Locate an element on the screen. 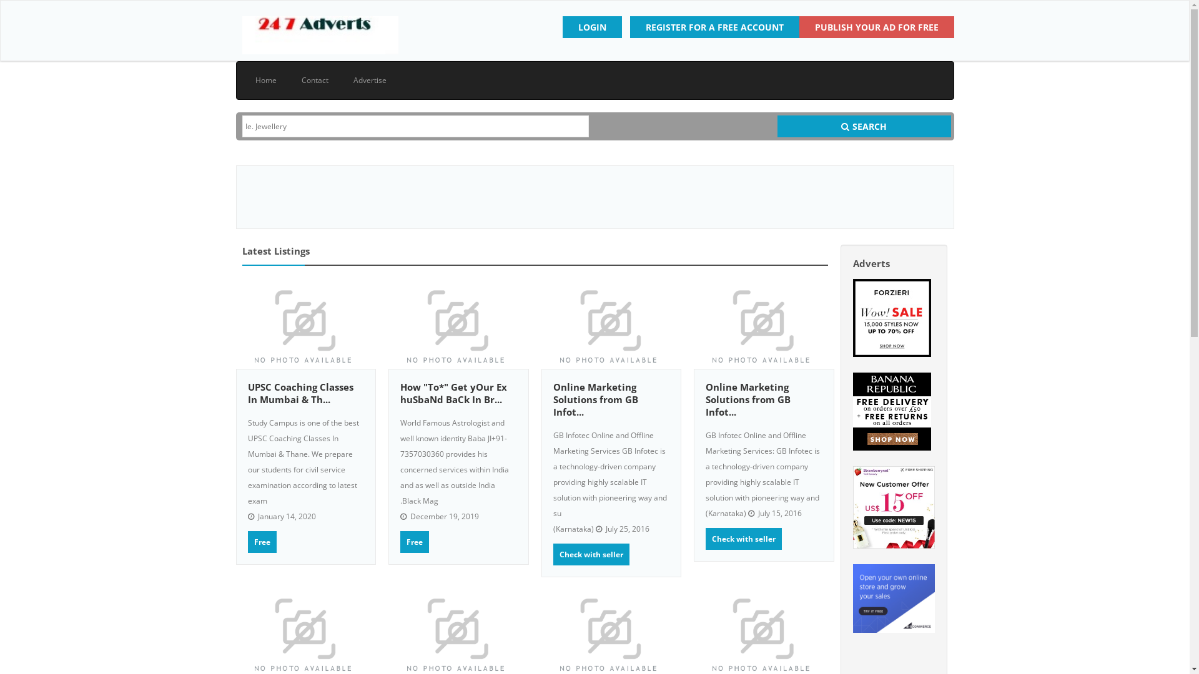 This screenshot has width=1199, height=674. SEARCH is located at coordinates (864, 126).